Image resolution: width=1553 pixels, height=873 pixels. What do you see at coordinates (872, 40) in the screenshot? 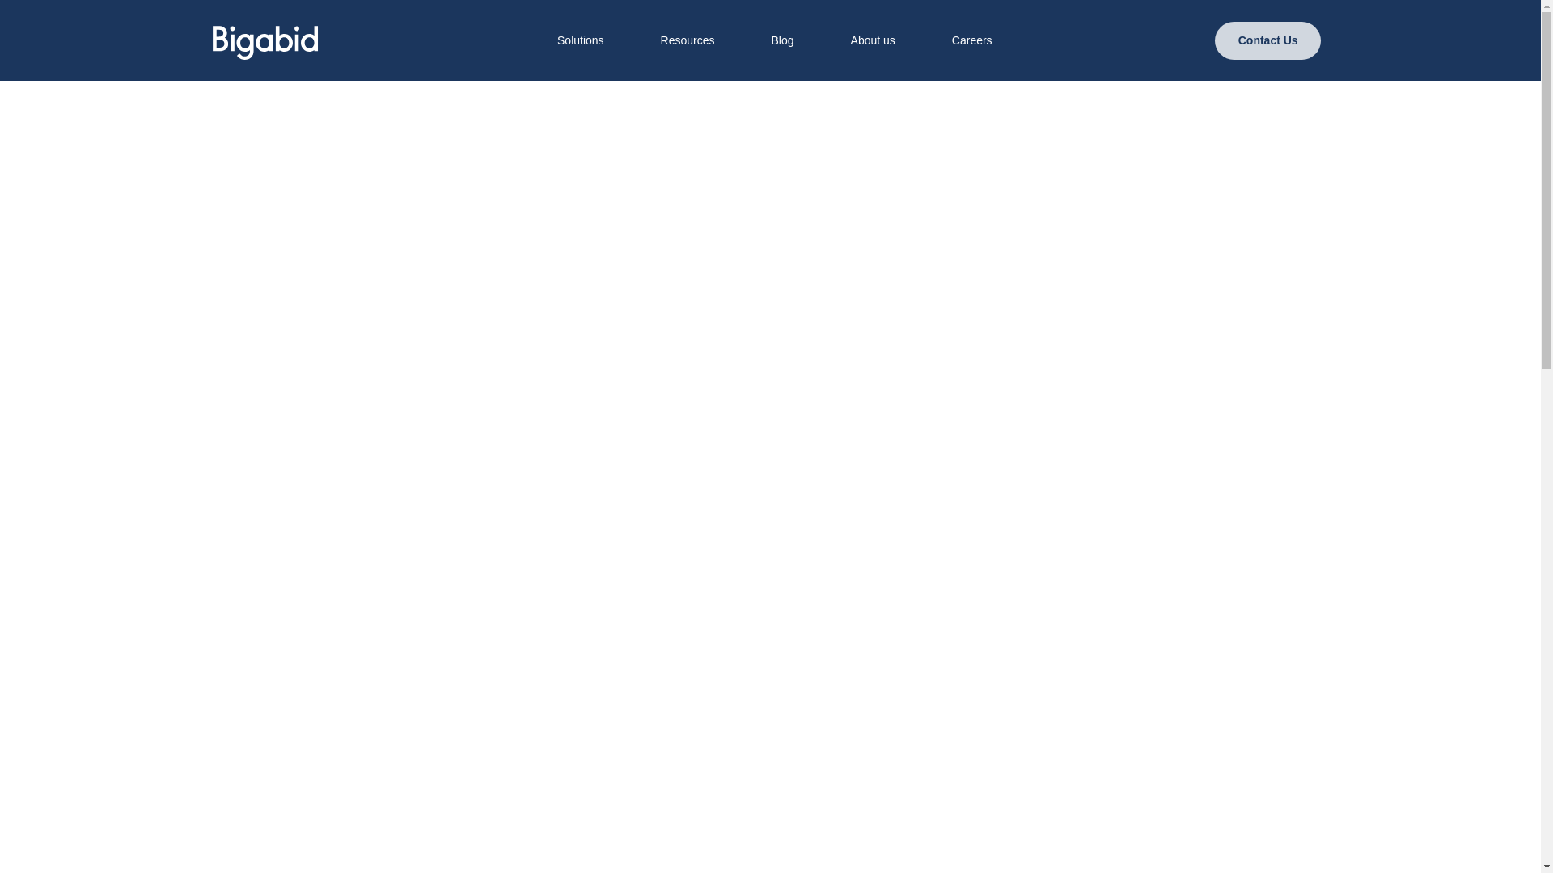
I see `About us` at bounding box center [872, 40].